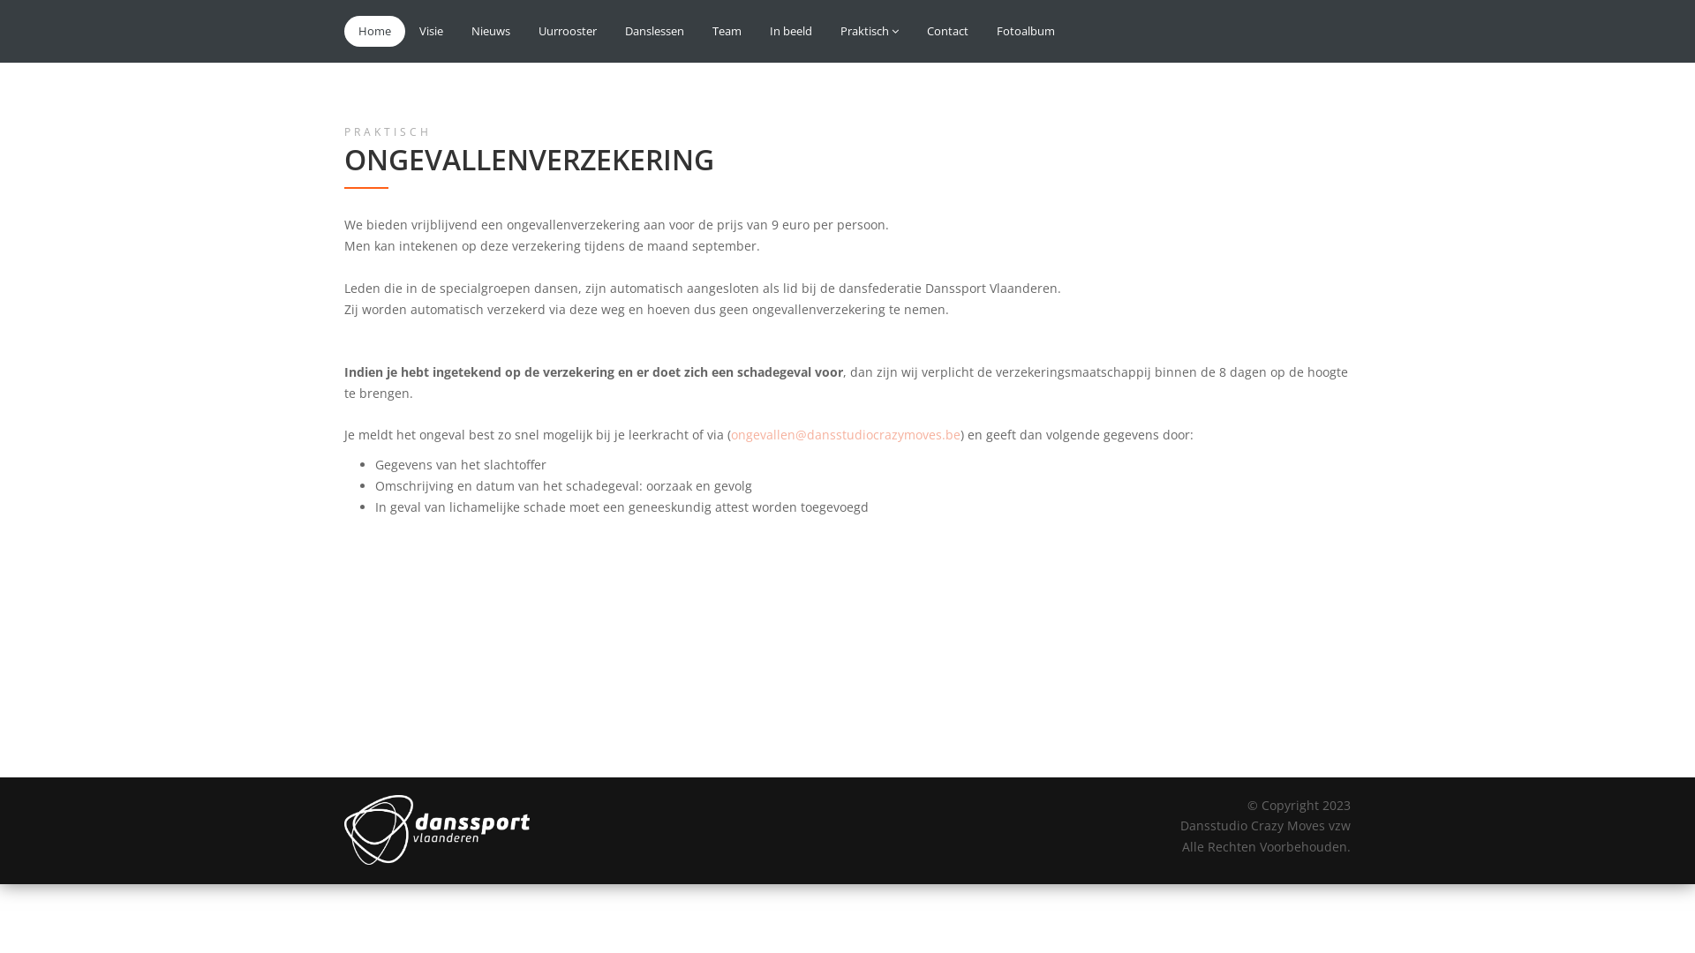  I want to click on Danslessen, so click(655, 32).